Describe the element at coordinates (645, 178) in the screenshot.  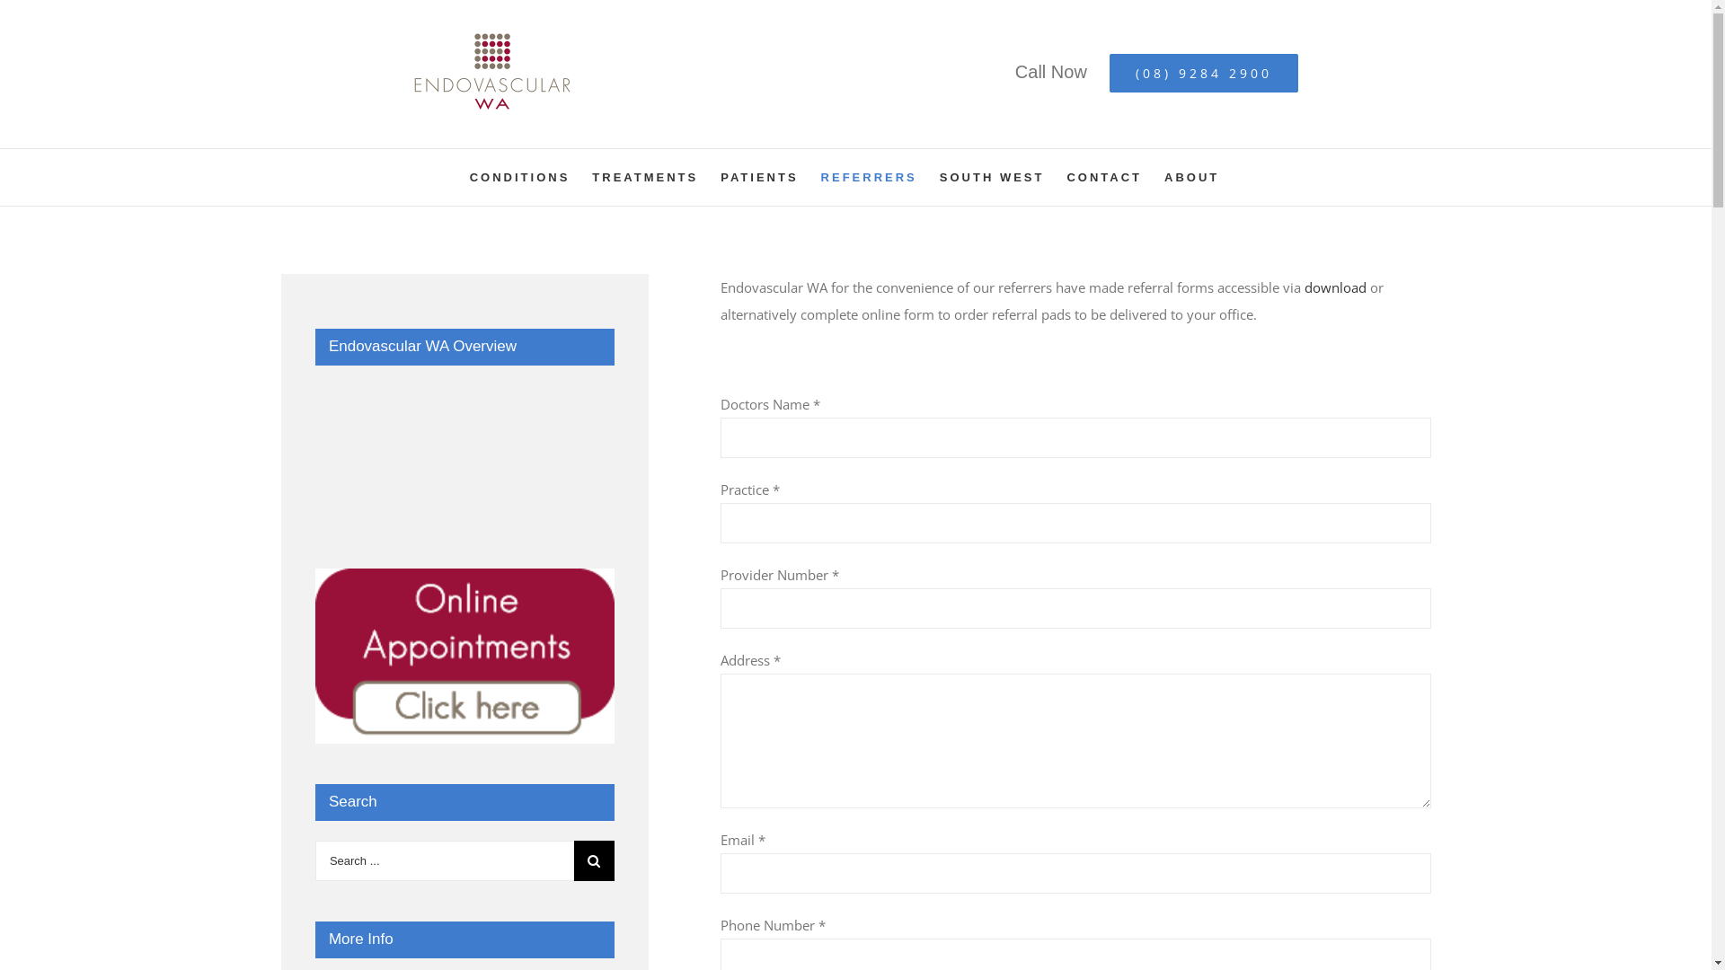
I see `TREATMENTS` at that location.